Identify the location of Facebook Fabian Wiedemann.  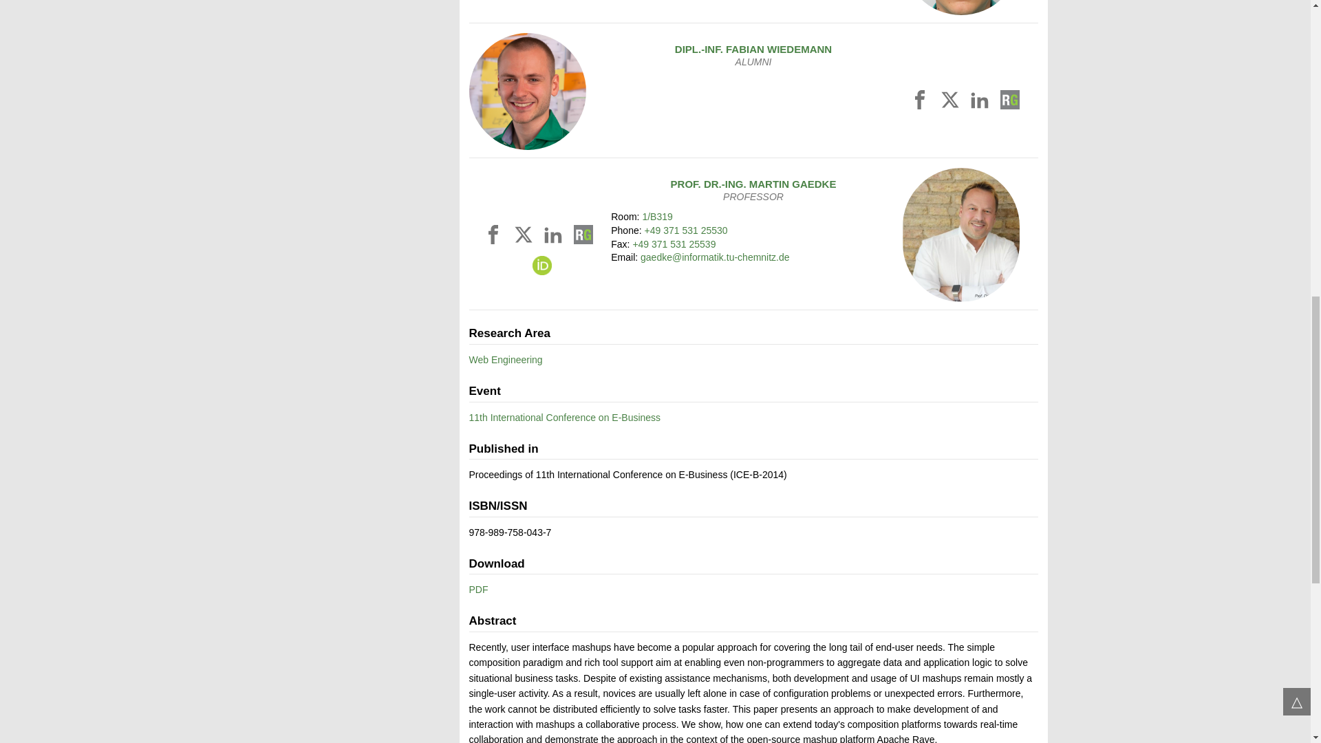
(922, 103).